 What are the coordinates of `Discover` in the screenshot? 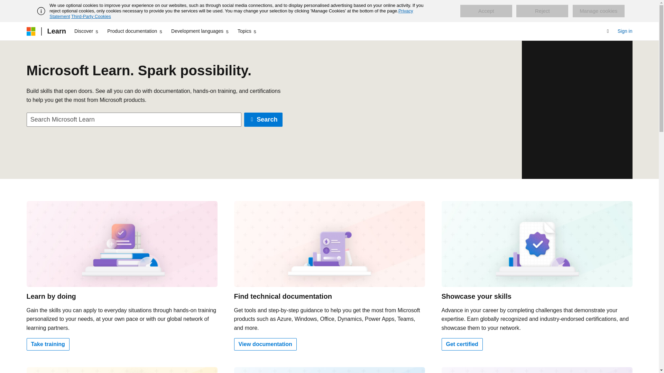 It's located at (86, 31).